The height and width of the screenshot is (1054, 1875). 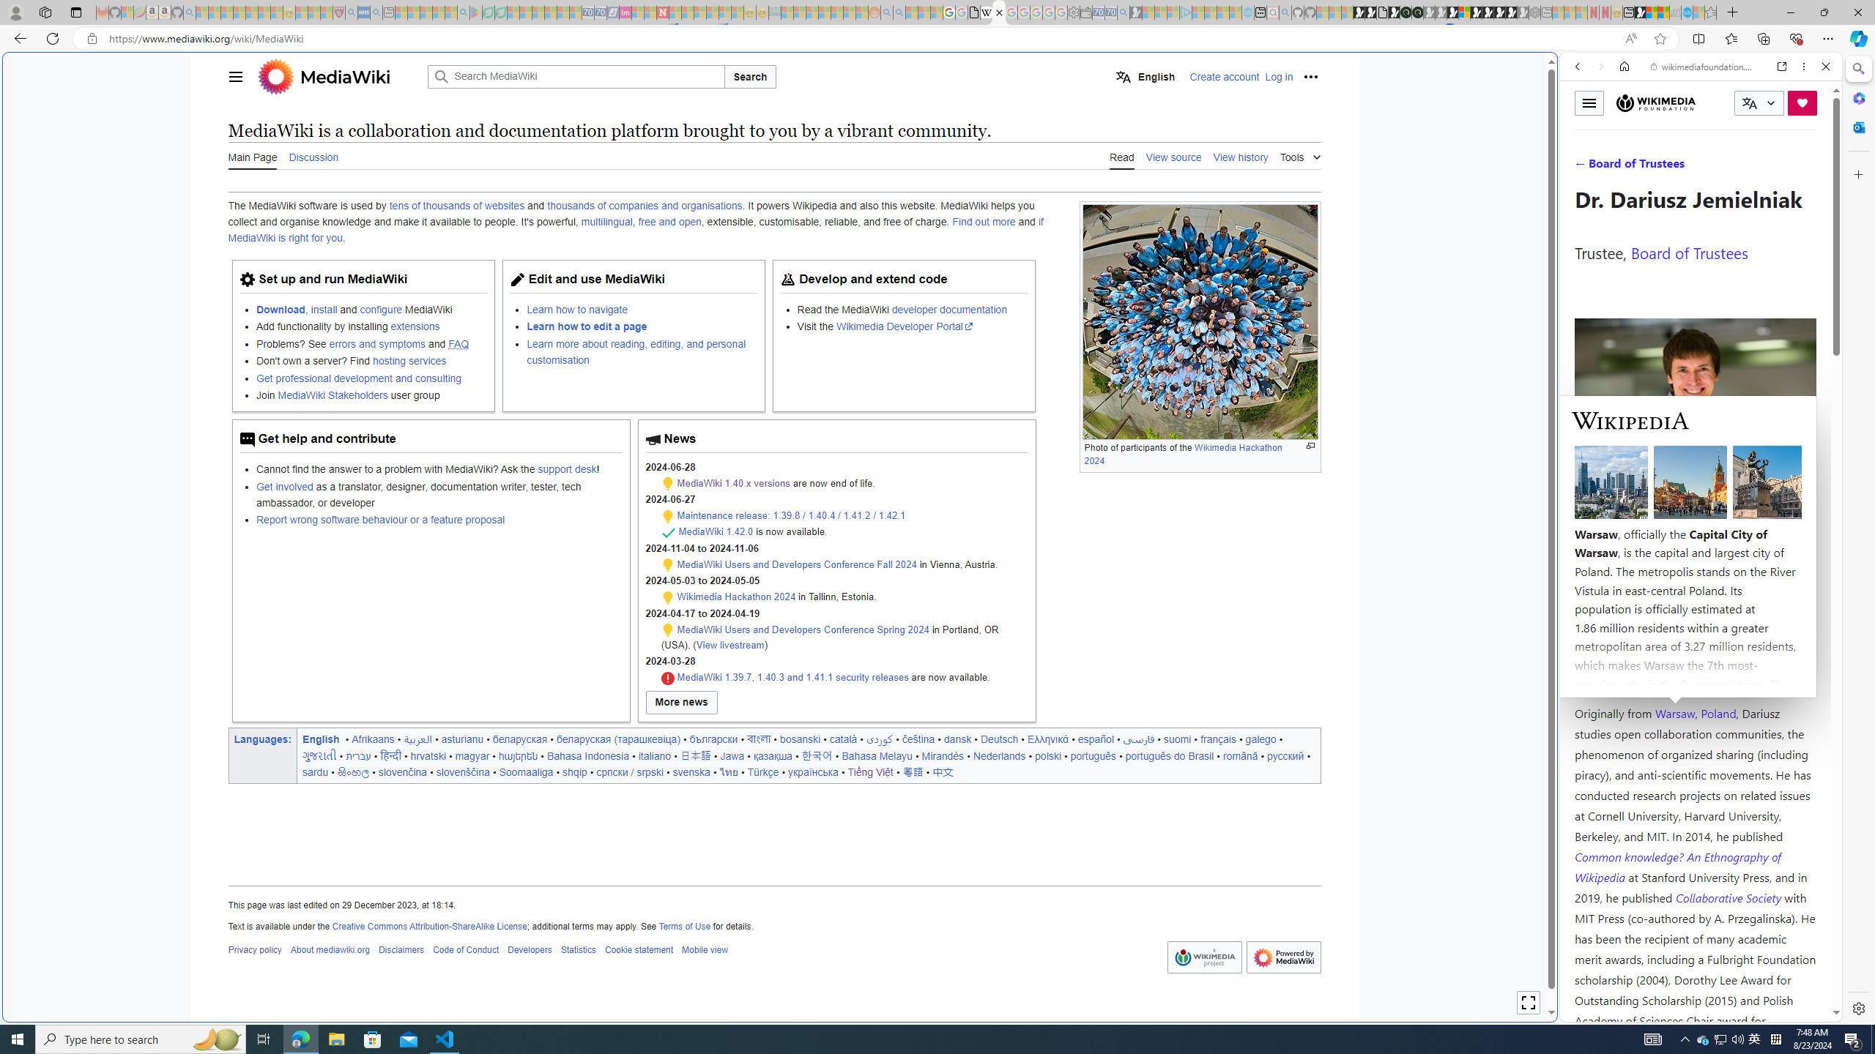 What do you see at coordinates (675, 12) in the screenshot?
I see `Trusted Community Engagement and Contributions | Guidelines` at bounding box center [675, 12].